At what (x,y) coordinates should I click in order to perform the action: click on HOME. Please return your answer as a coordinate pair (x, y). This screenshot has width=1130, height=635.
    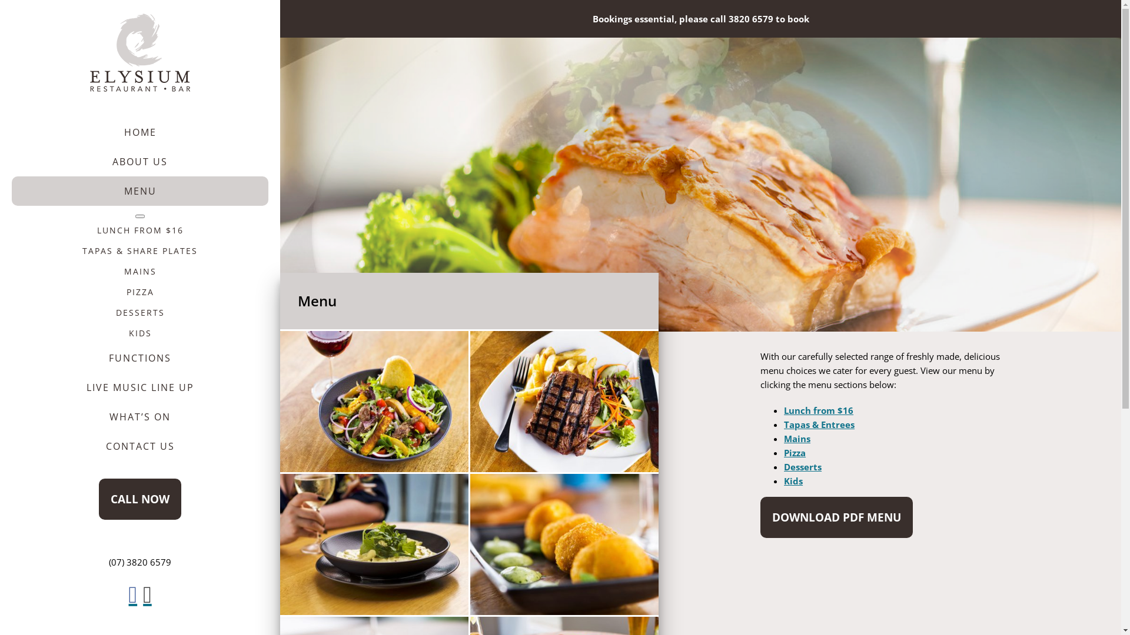
    Looking at the image, I should click on (140, 132).